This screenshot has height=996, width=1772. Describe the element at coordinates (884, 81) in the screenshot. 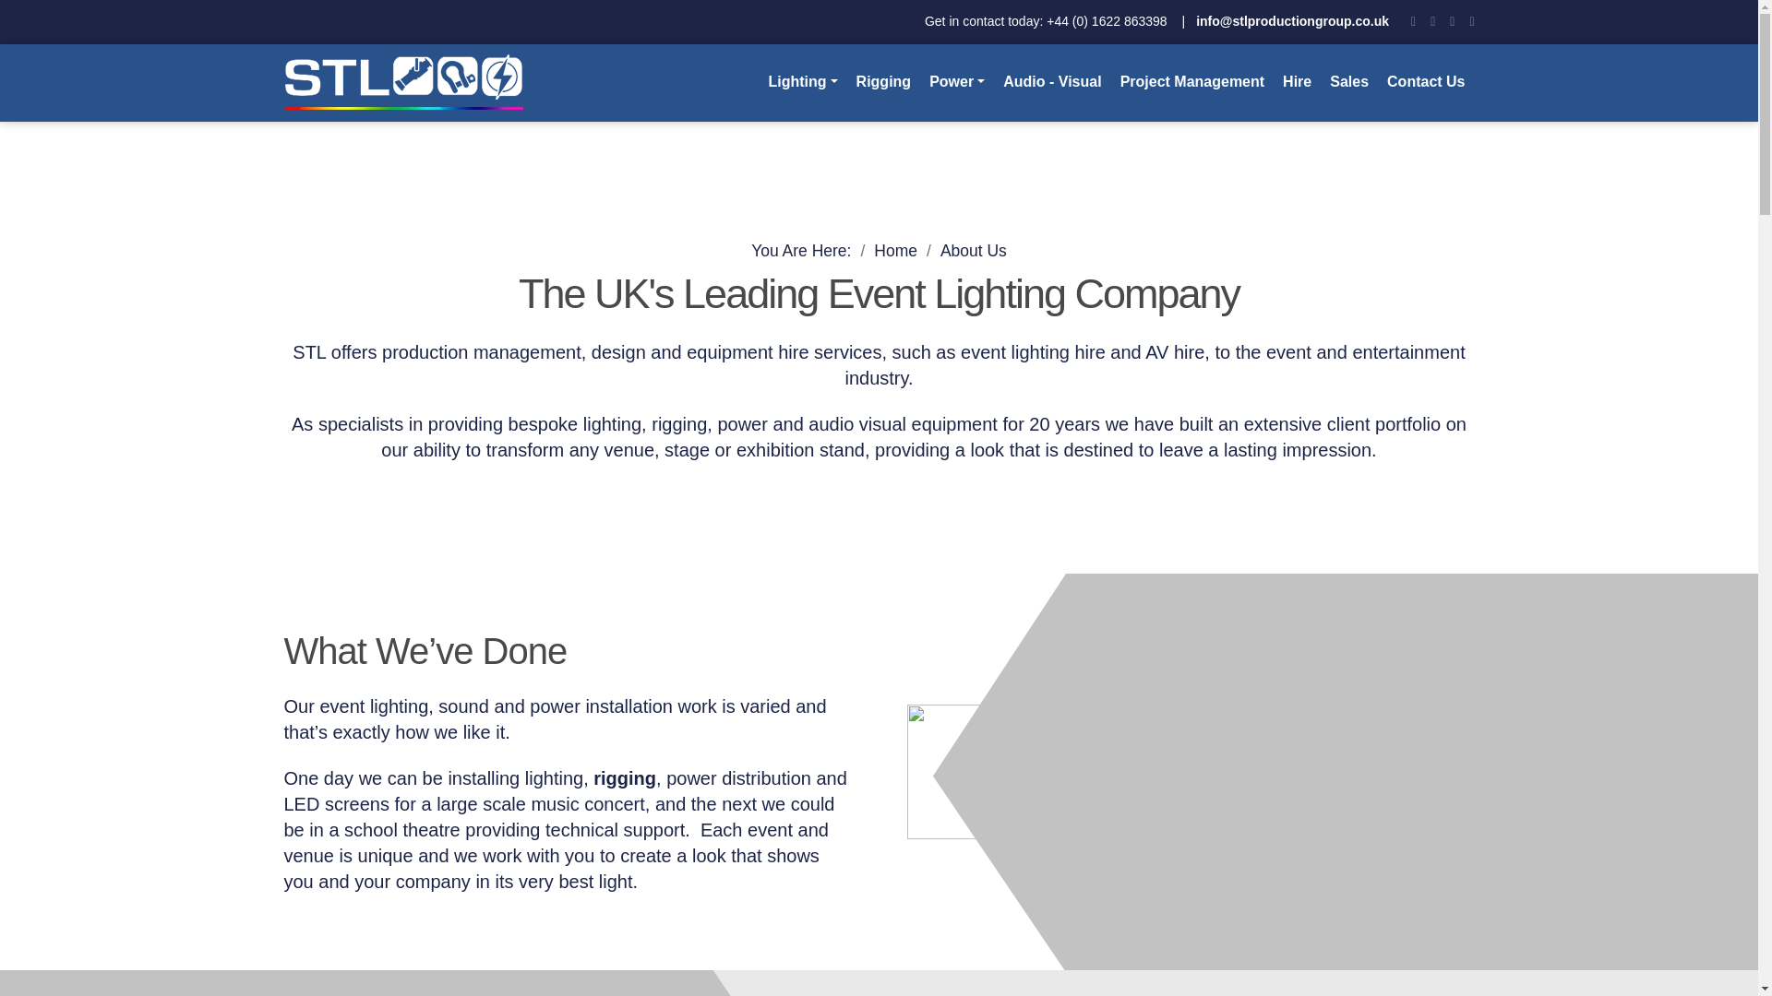

I see `Rigging` at that location.